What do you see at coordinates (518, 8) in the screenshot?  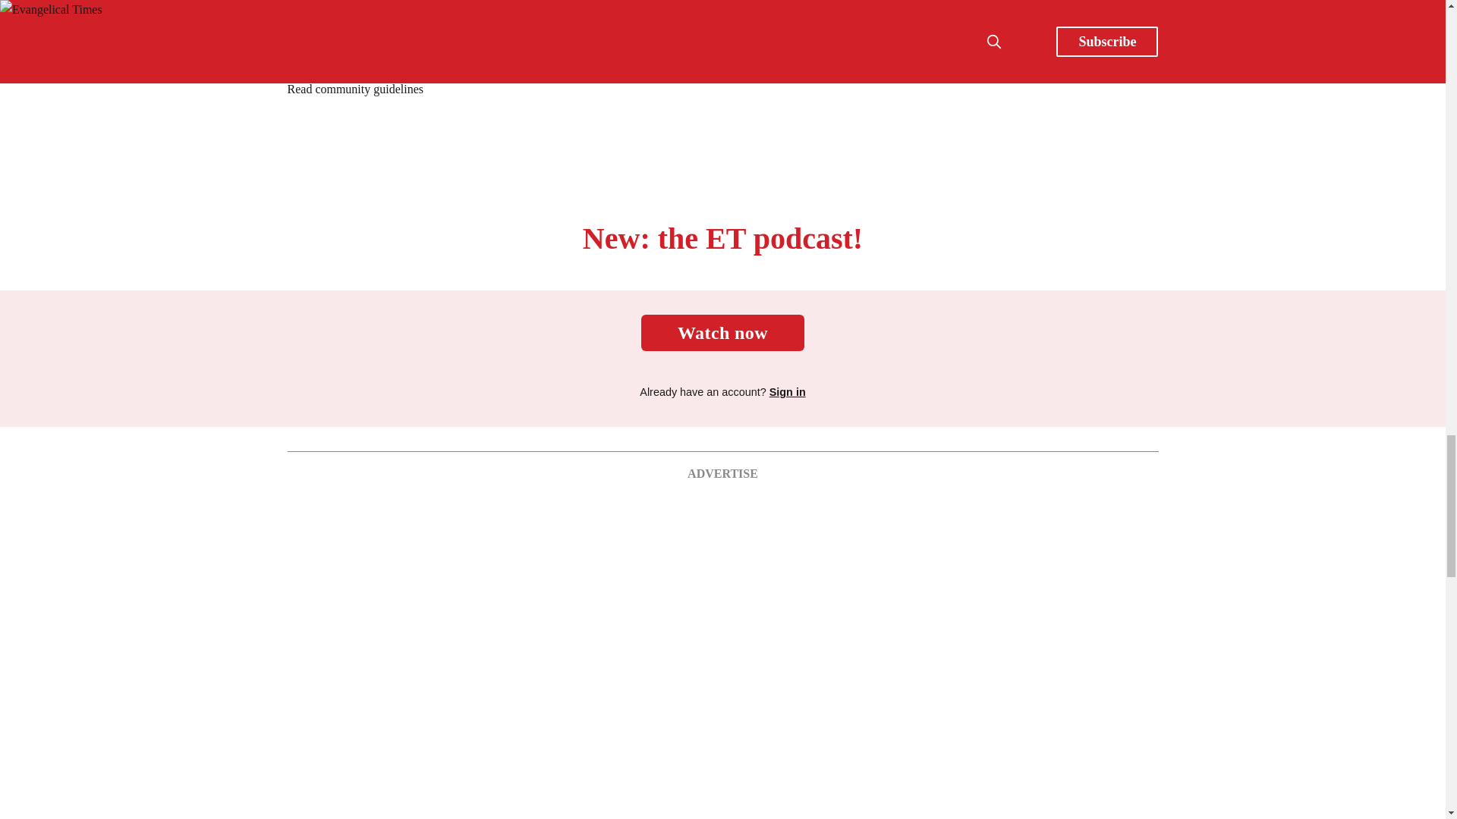 I see `General` at bounding box center [518, 8].